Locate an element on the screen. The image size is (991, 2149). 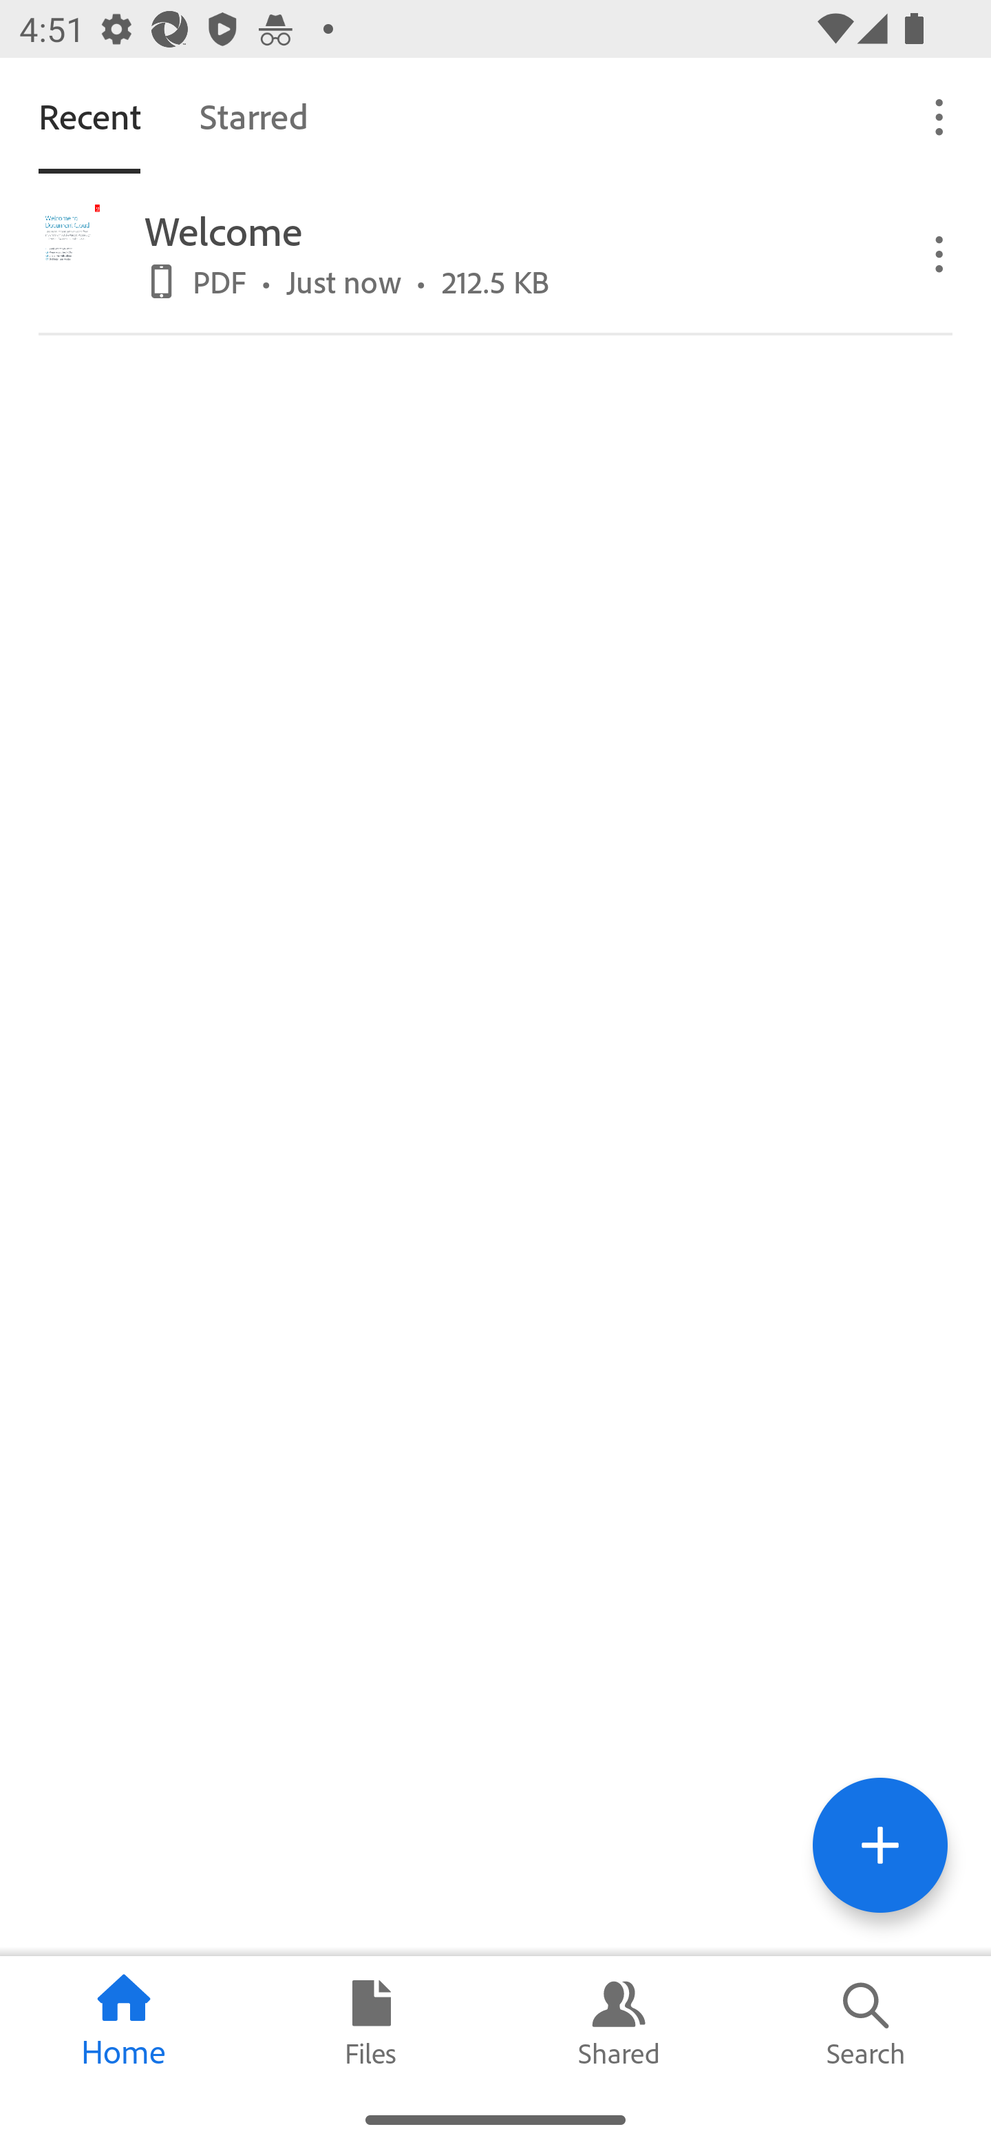
Recent is located at coordinates (89, 116).